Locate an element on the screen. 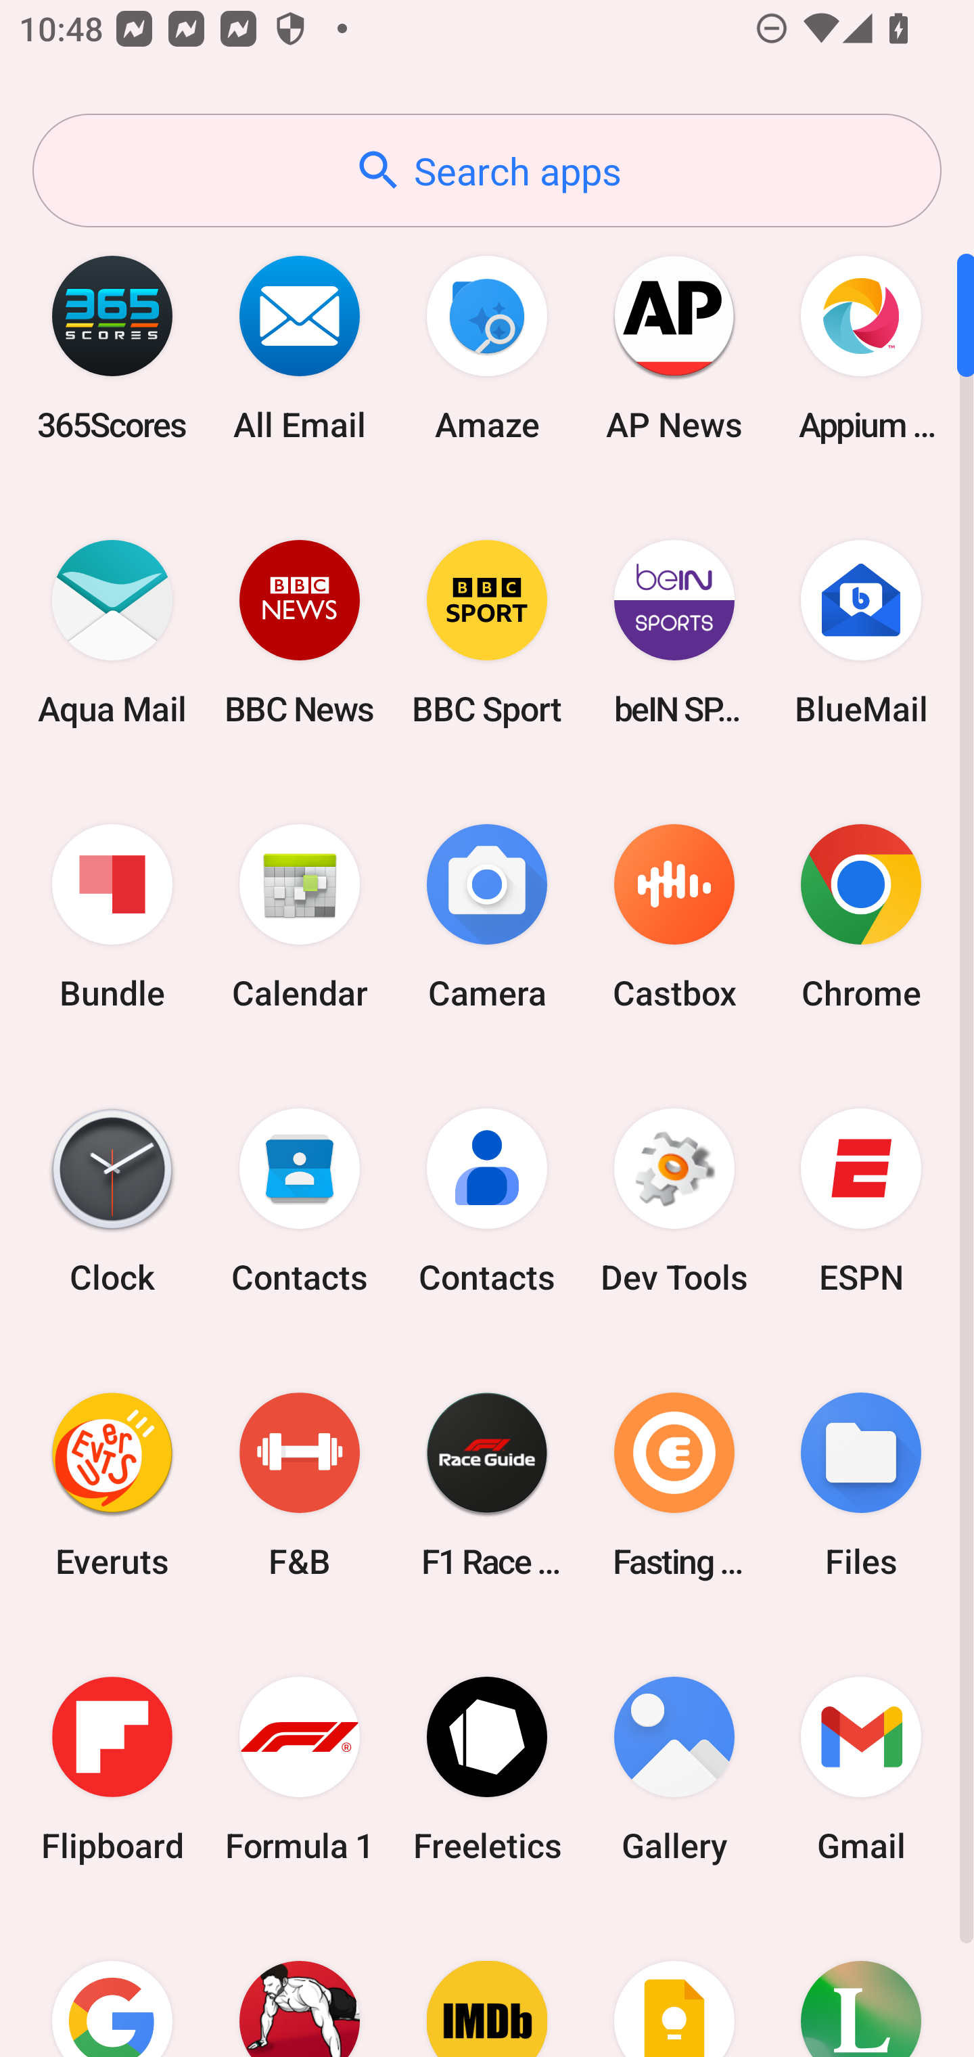 This screenshot has width=974, height=2057. Dev Tools is located at coordinates (674, 1201).